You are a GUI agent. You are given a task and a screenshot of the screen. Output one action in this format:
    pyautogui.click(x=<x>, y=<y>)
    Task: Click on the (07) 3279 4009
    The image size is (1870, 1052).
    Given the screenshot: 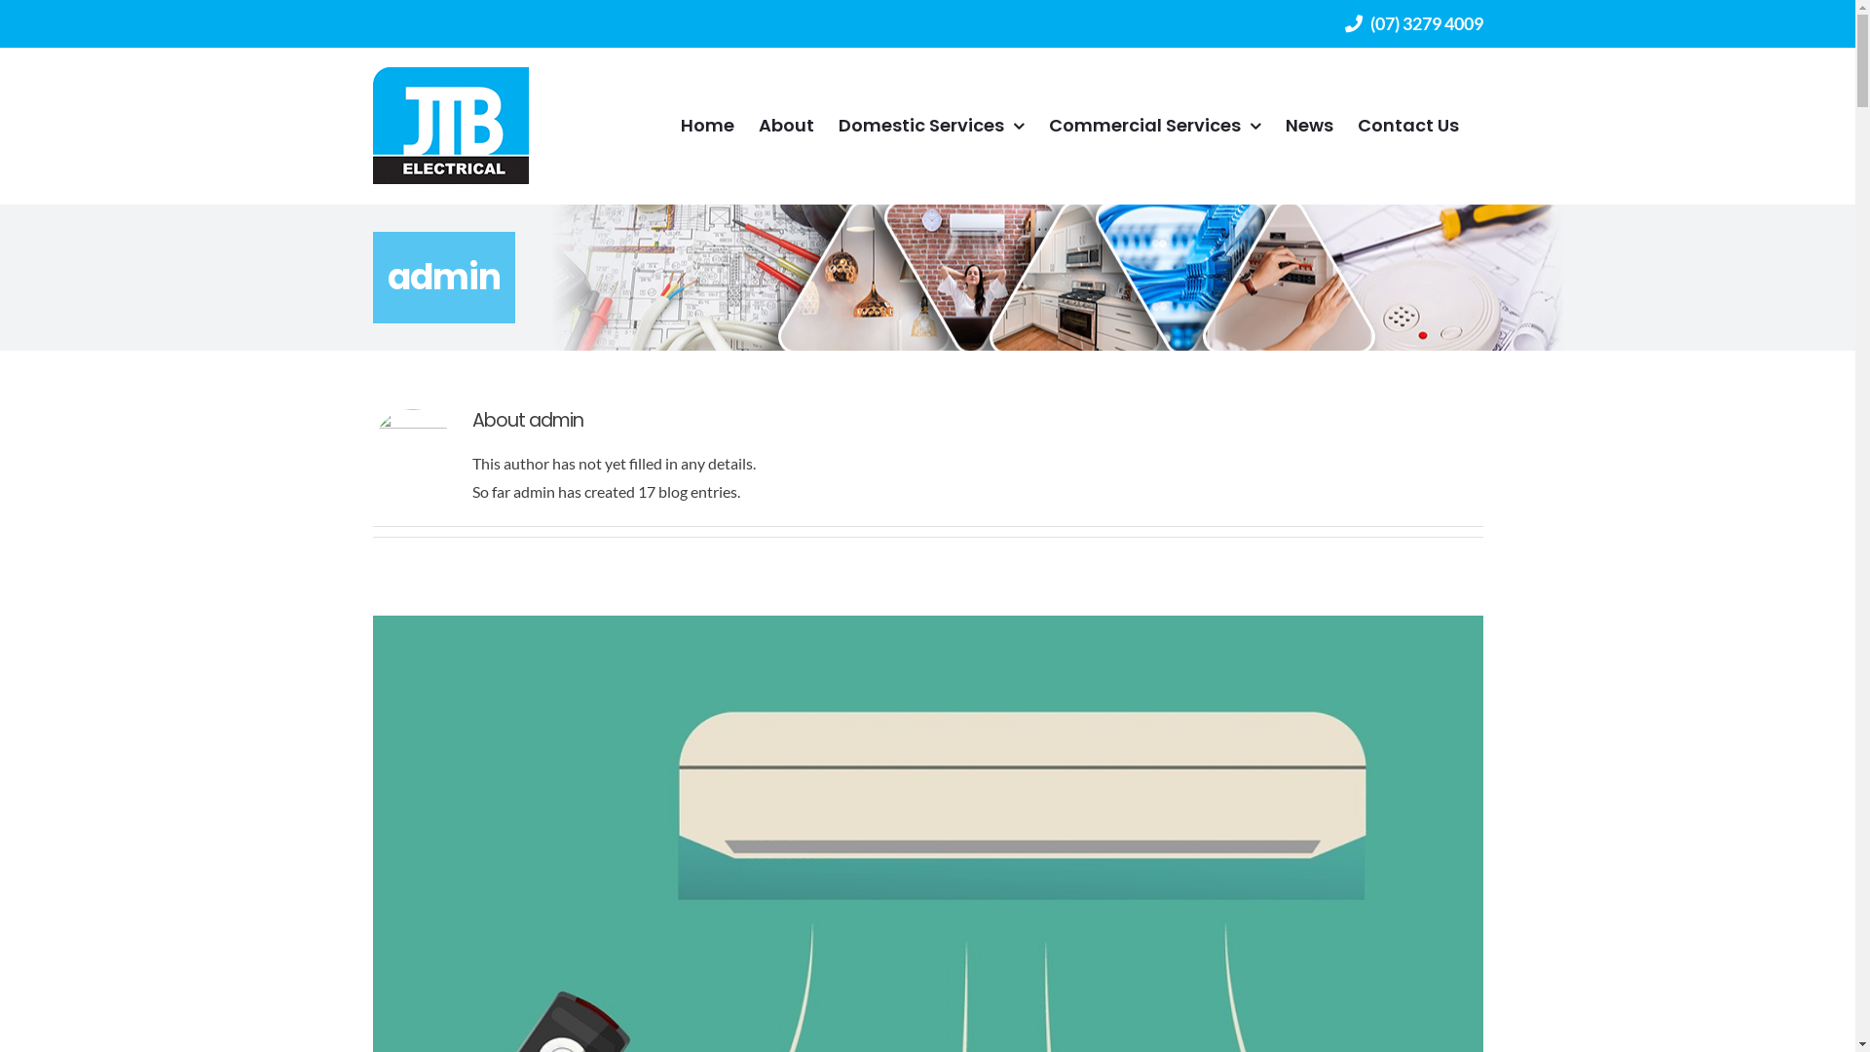 What is the action you would take?
    pyautogui.click(x=1413, y=23)
    